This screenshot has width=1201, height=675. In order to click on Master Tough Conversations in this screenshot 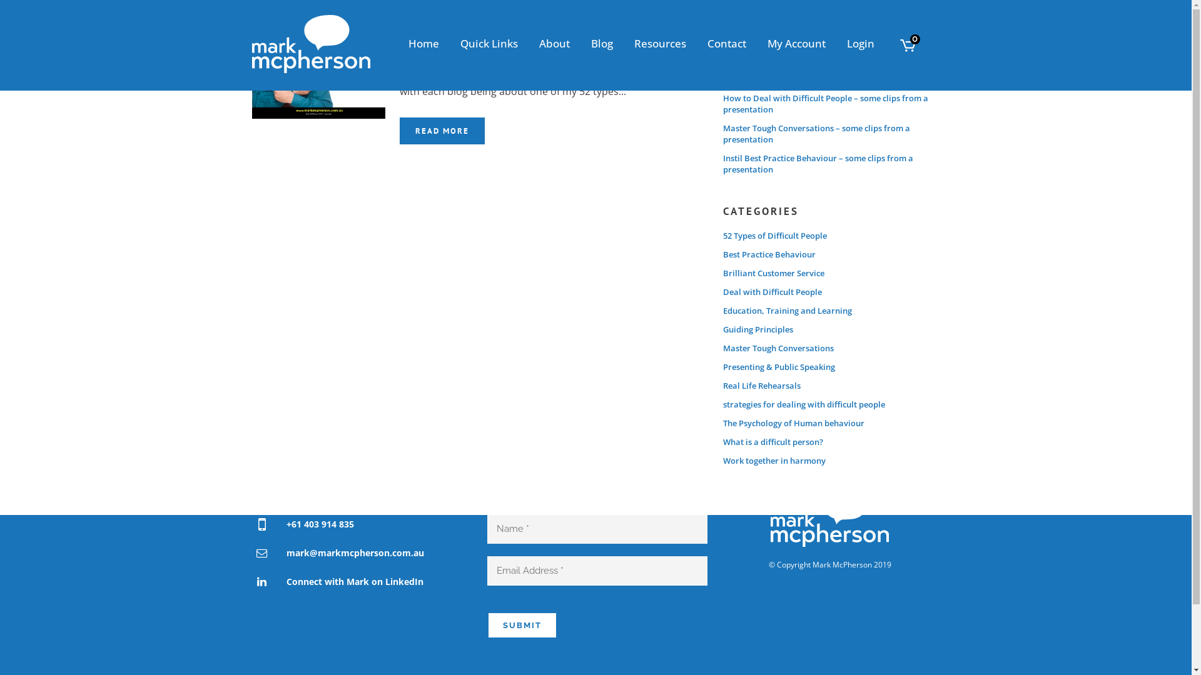, I will do `click(778, 348)`.